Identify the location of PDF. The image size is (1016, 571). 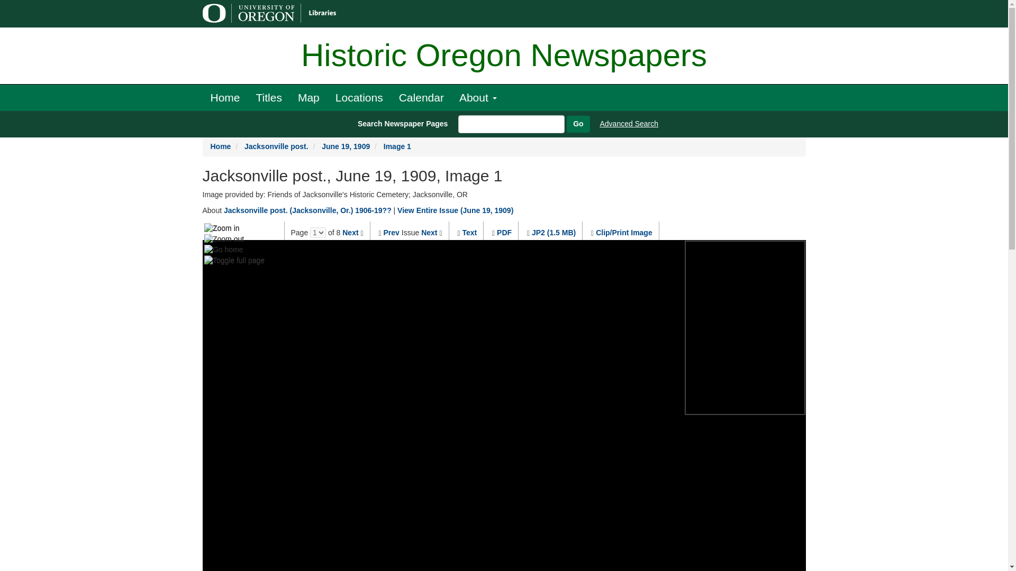
(504, 233).